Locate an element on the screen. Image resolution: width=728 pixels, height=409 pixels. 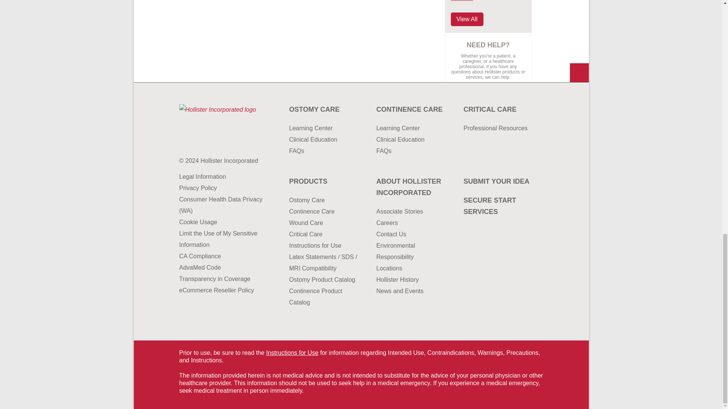
Professional Resources is located at coordinates (499, 128).